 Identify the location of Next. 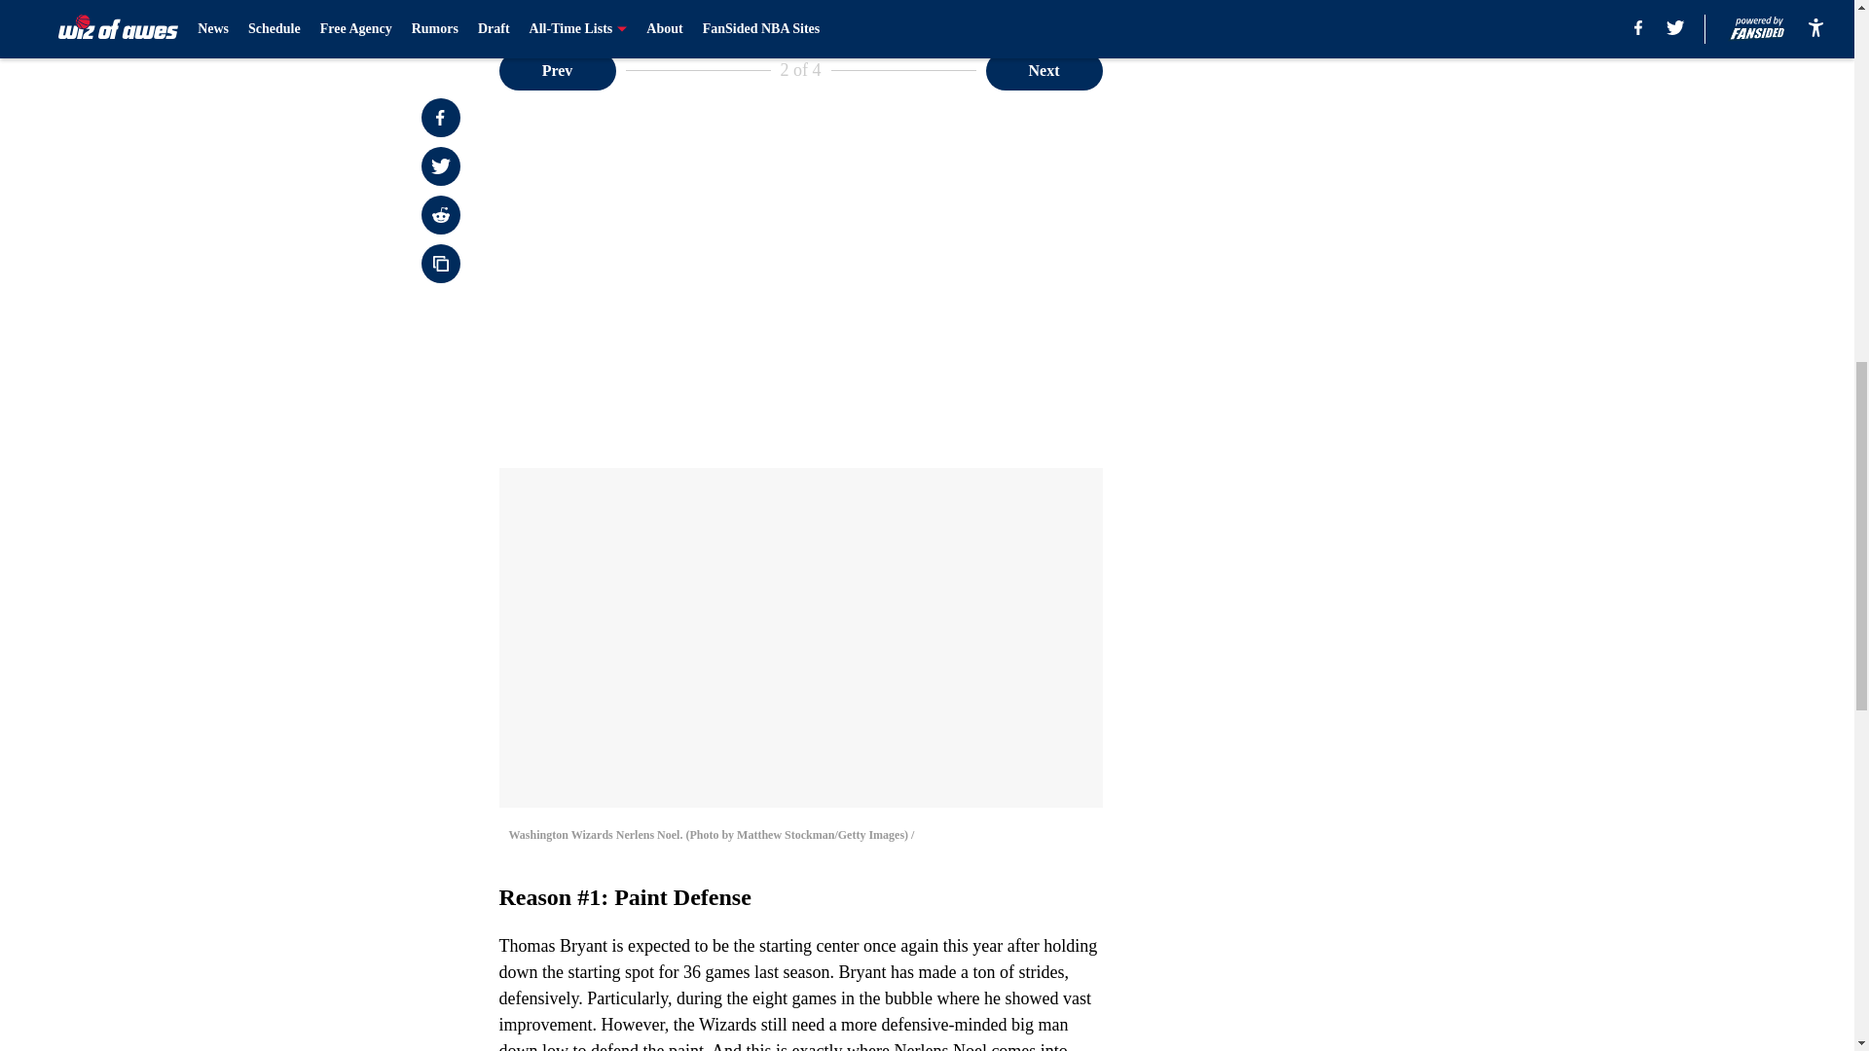
(1044, 69).